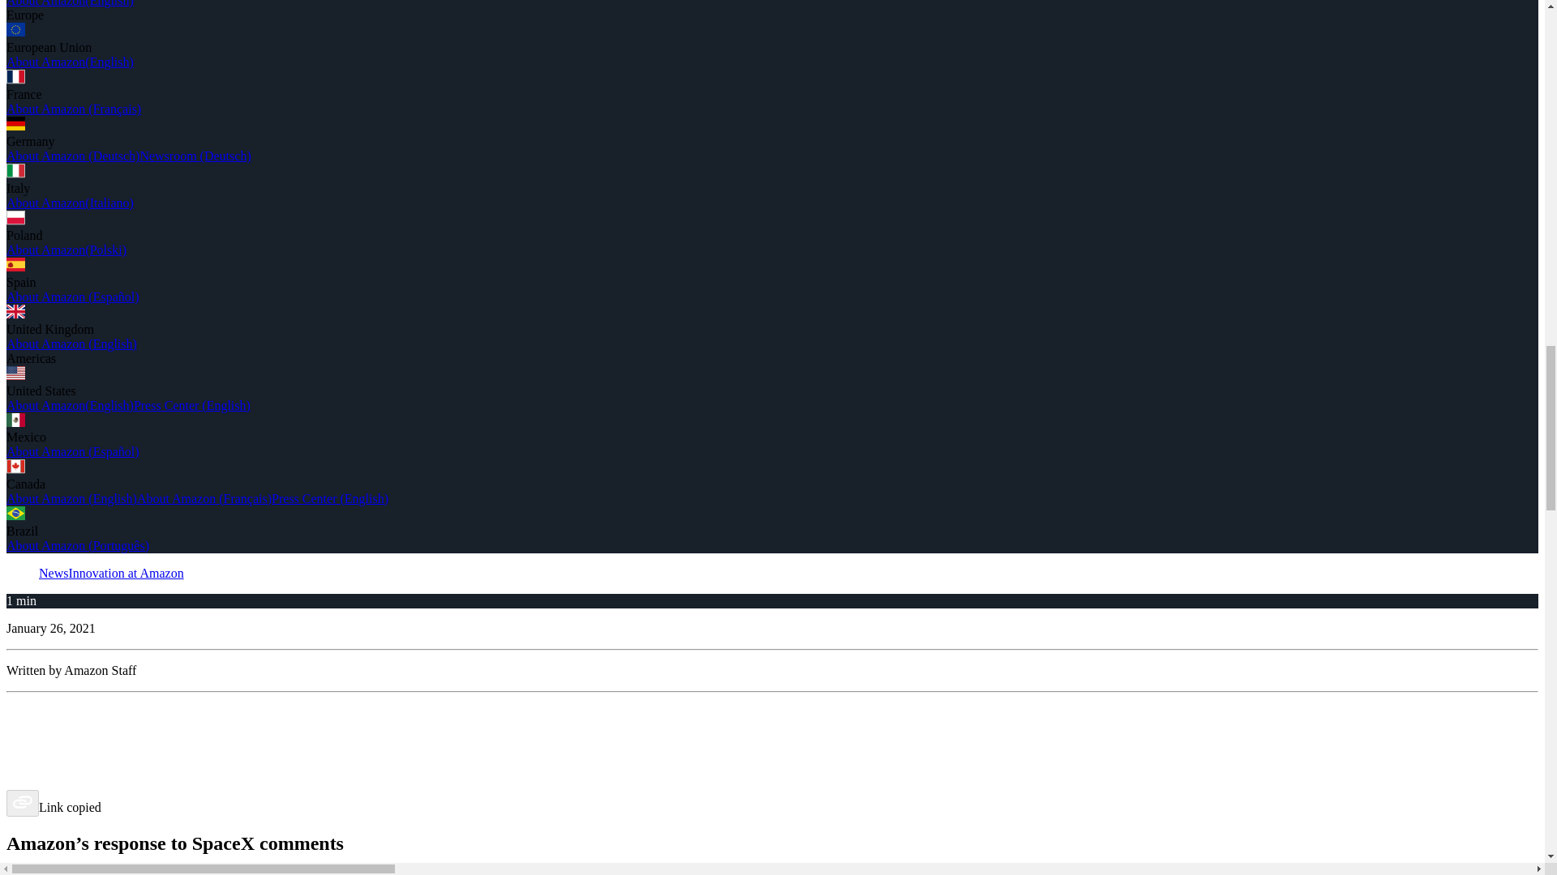 The image size is (1557, 875). What do you see at coordinates (772, 779) in the screenshot?
I see `email` at bounding box center [772, 779].